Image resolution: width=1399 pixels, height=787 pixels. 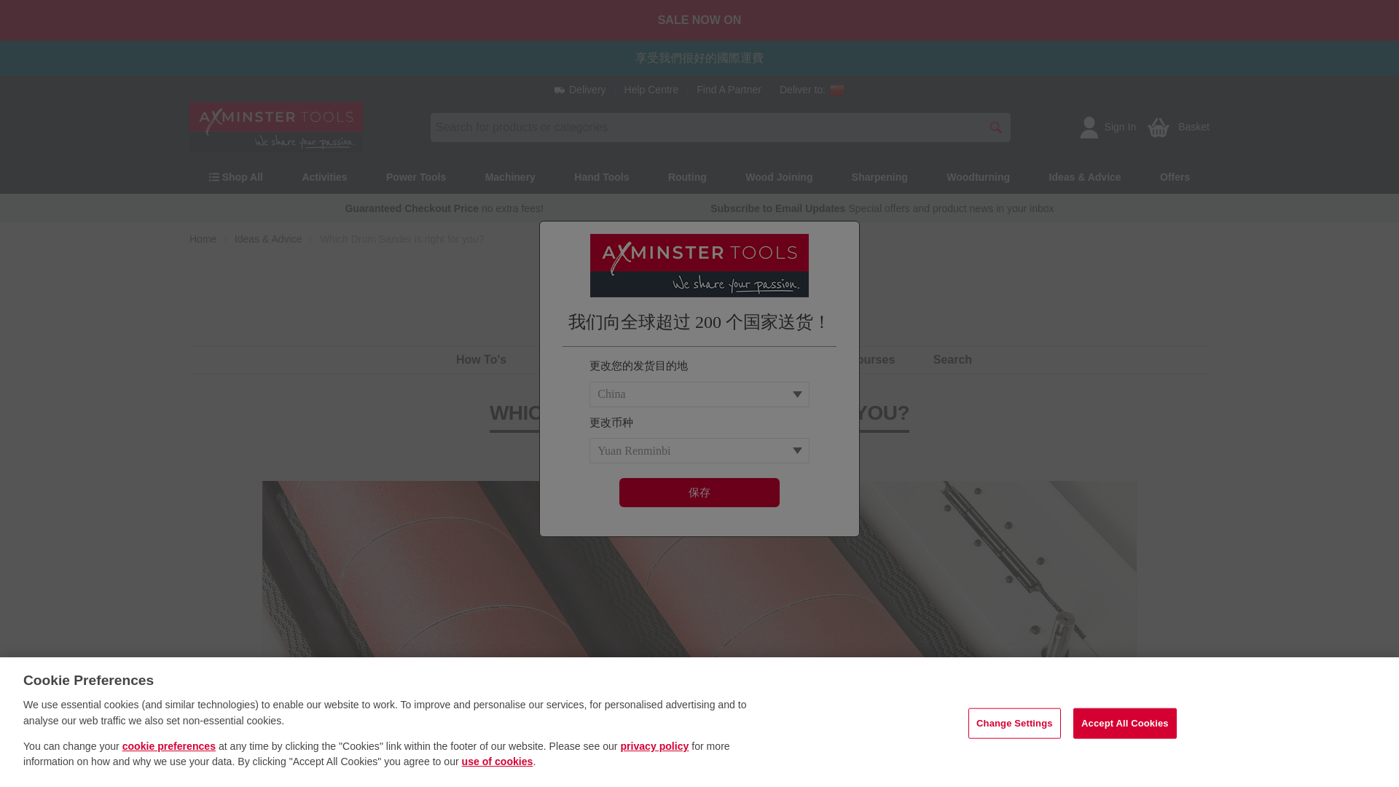 What do you see at coordinates (481, 359) in the screenshot?
I see `SALE NOW ON` at bounding box center [481, 359].